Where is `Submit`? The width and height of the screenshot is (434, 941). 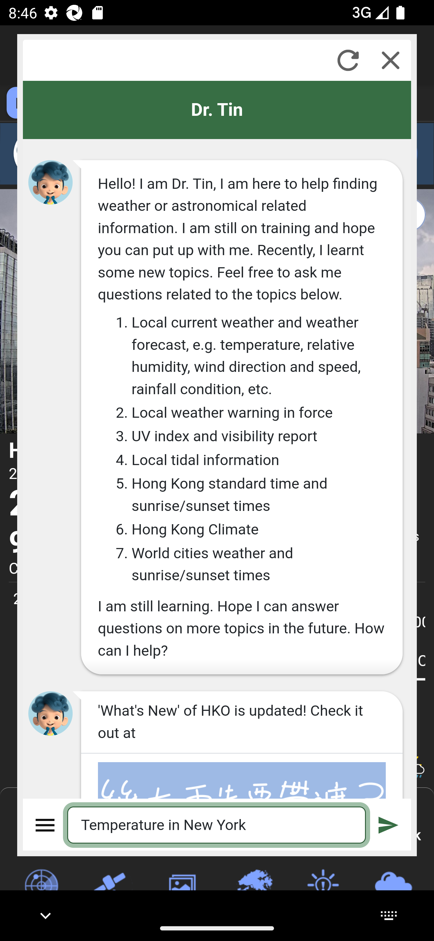 Submit is located at coordinates (388, 825).